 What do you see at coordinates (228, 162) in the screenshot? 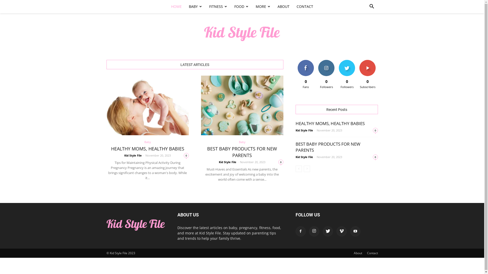
I see `Kid Style File` at bounding box center [228, 162].